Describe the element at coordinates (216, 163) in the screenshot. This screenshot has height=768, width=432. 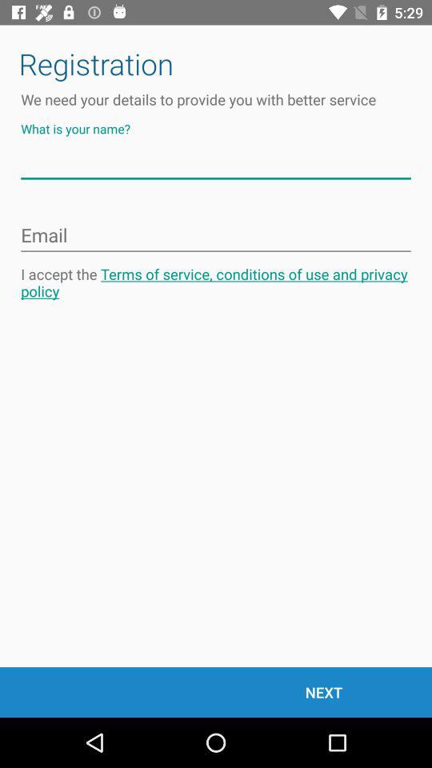
I see `enter your name` at that location.